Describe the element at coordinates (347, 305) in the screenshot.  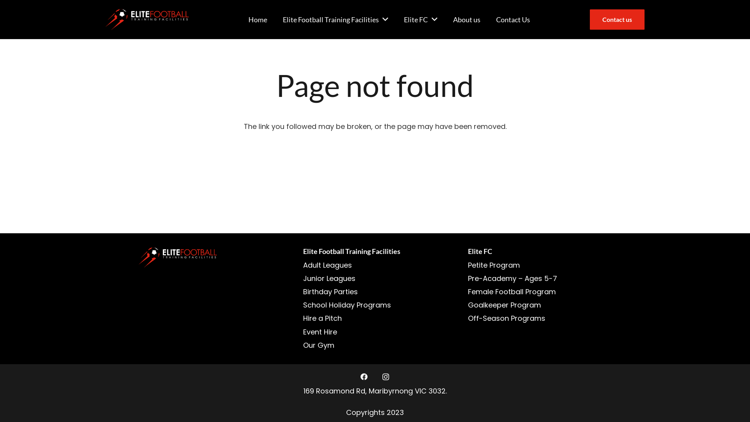
I see `School Holiday Programs` at that location.